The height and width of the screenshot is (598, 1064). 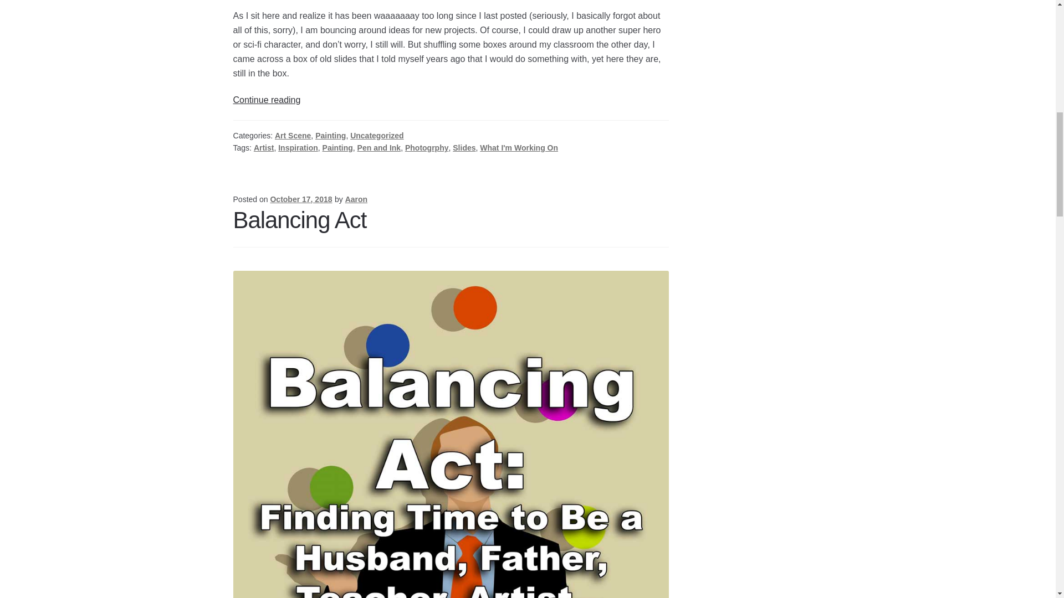 I want to click on Pen and Ink, so click(x=379, y=148).